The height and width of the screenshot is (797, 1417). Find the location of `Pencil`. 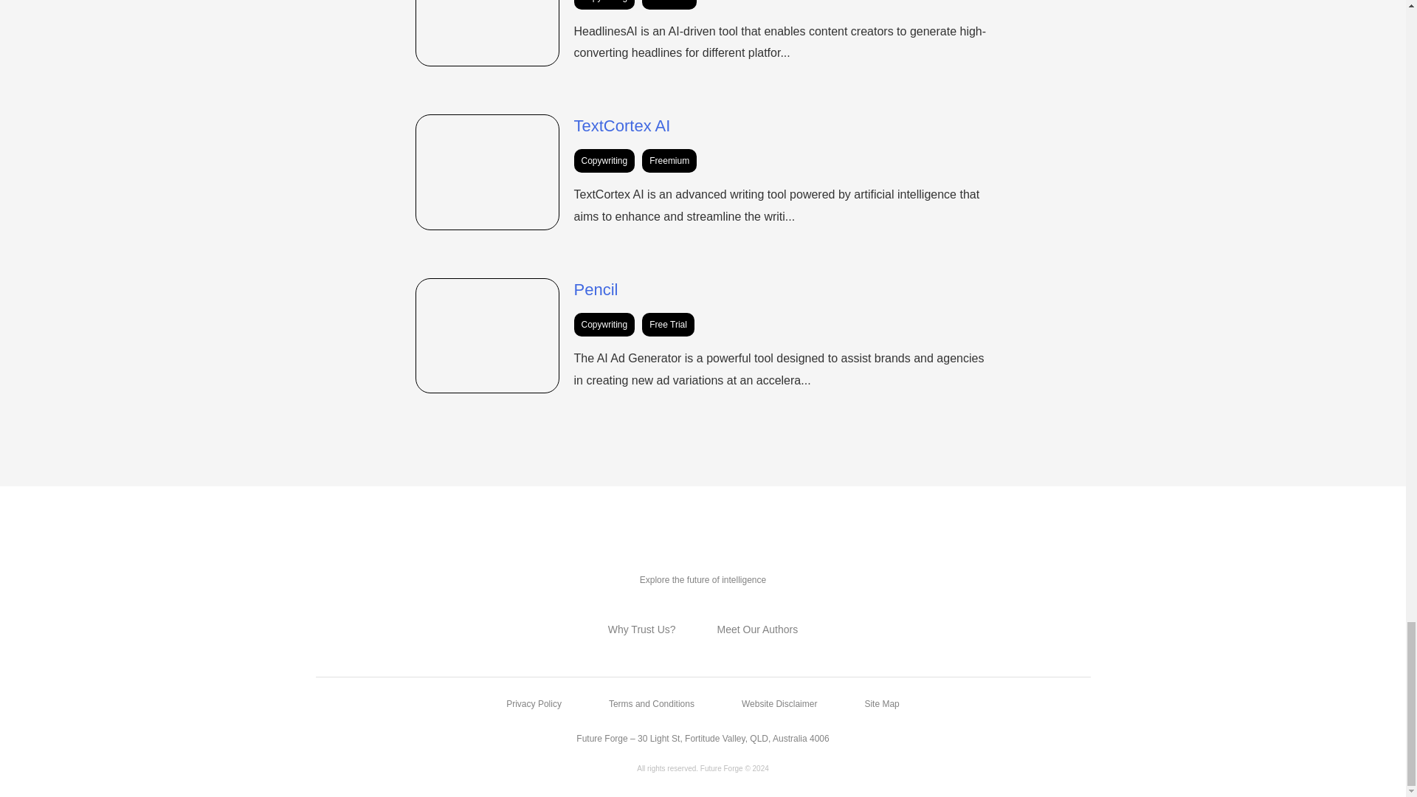

Pencil is located at coordinates (596, 289).